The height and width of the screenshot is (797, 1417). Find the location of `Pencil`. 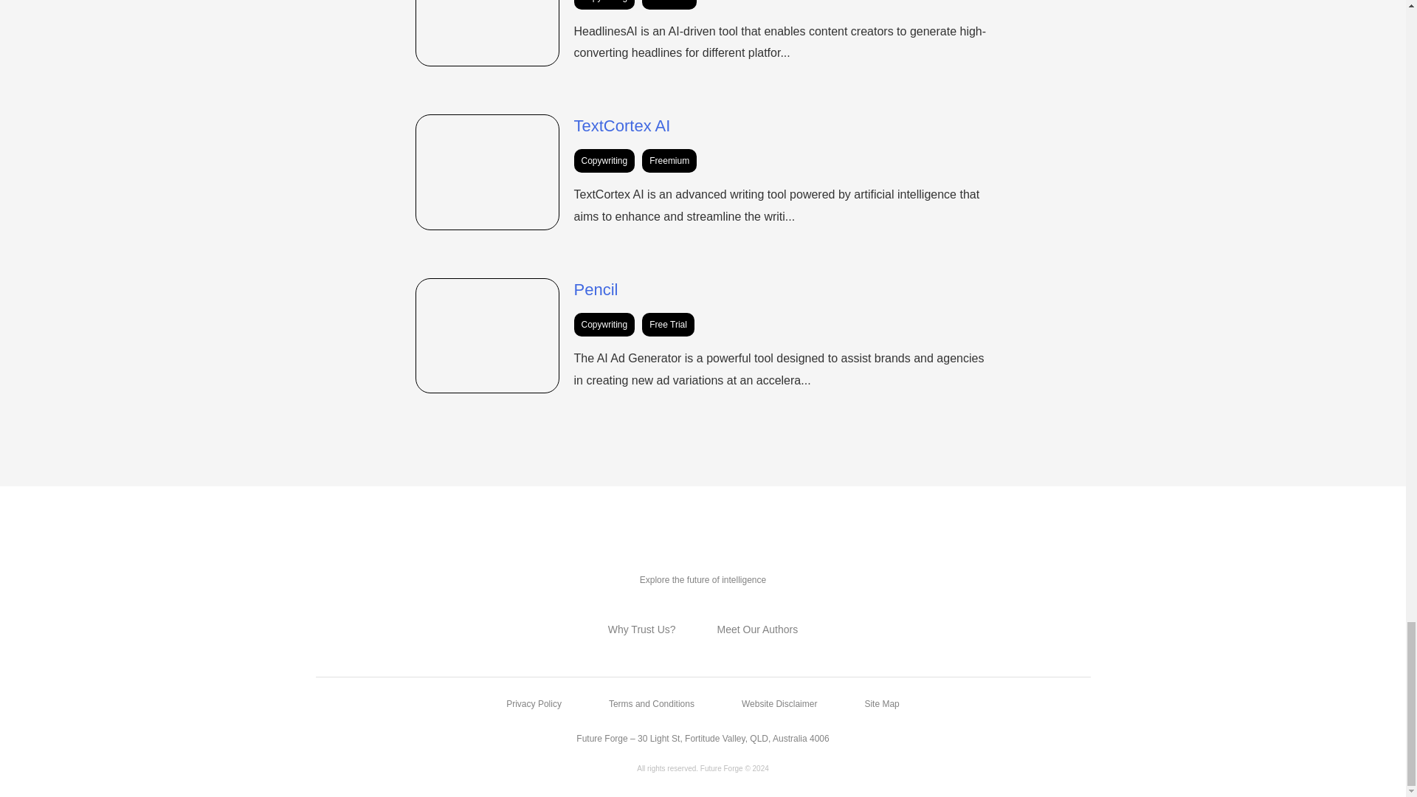

Pencil is located at coordinates (596, 289).